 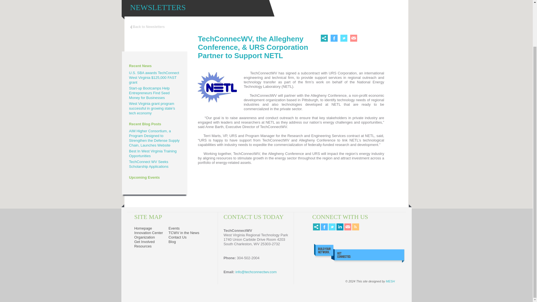 What do you see at coordinates (149, 233) in the screenshot?
I see `Innovation Center` at bounding box center [149, 233].